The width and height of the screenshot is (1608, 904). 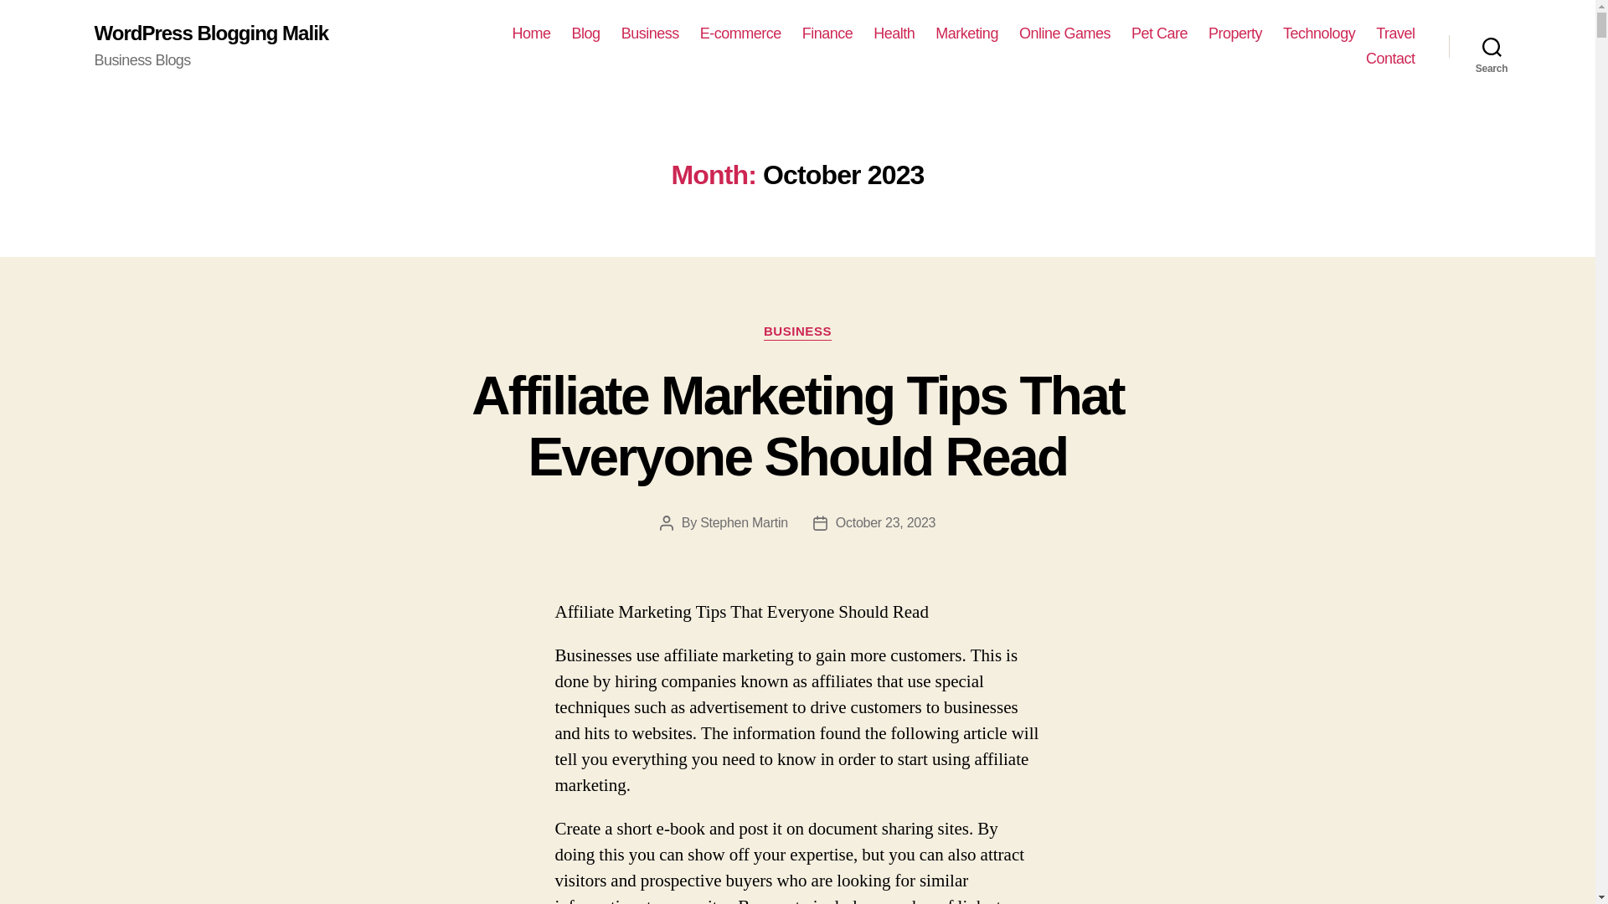 I want to click on Marketing, so click(x=966, y=33).